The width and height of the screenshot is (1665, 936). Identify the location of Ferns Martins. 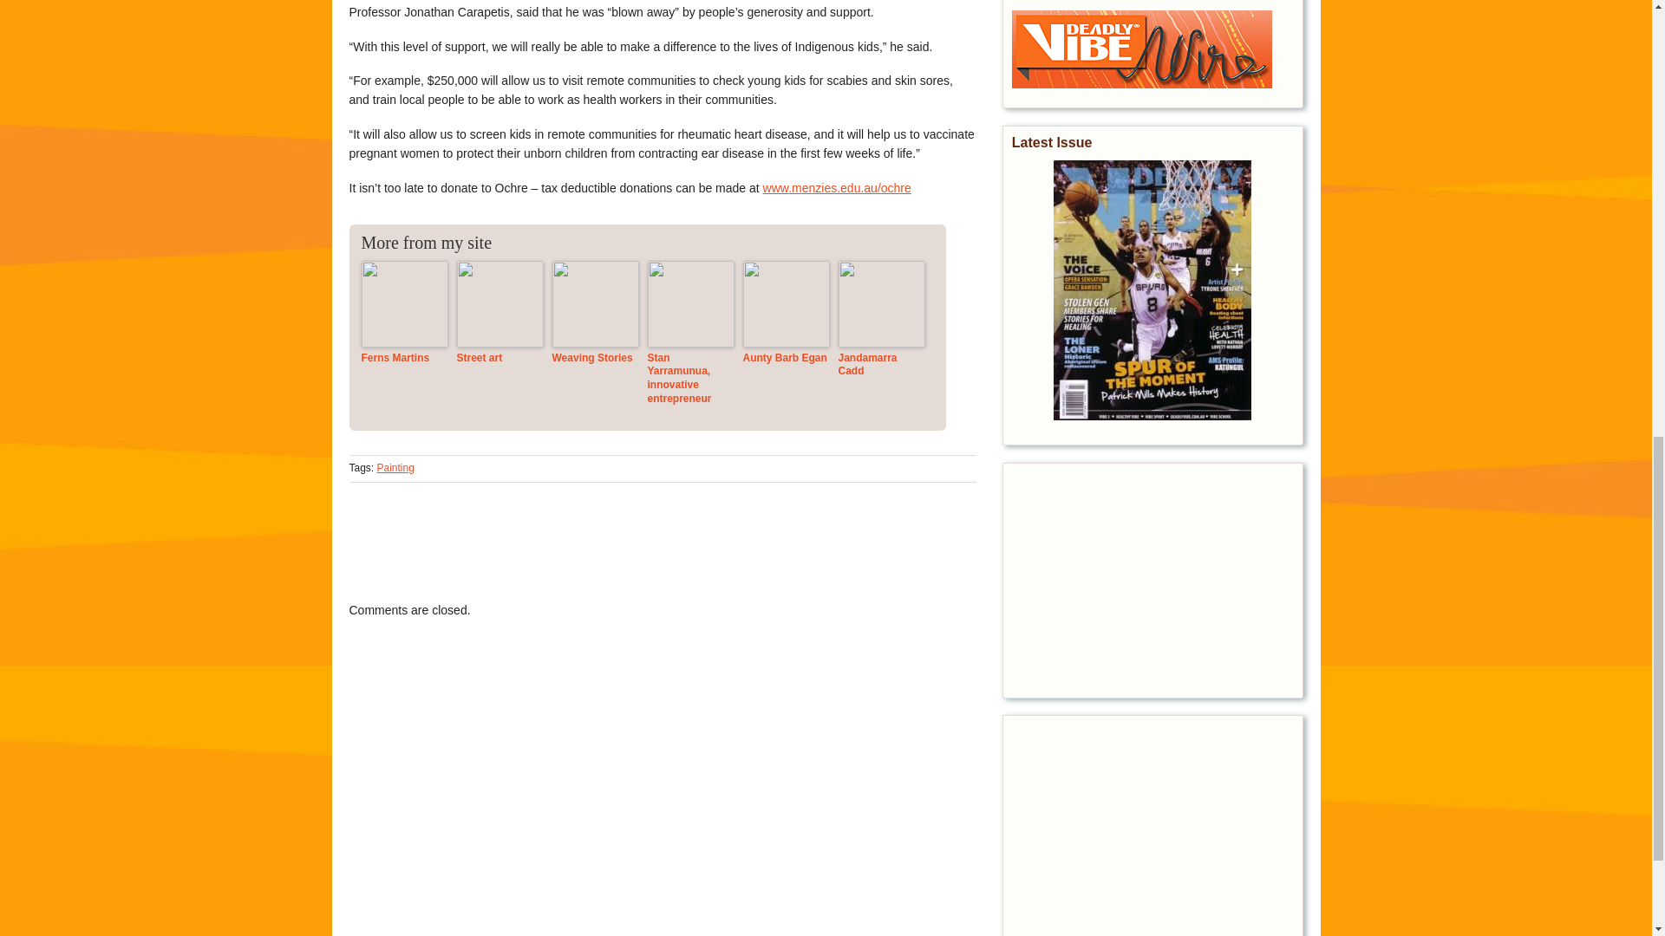
(404, 359).